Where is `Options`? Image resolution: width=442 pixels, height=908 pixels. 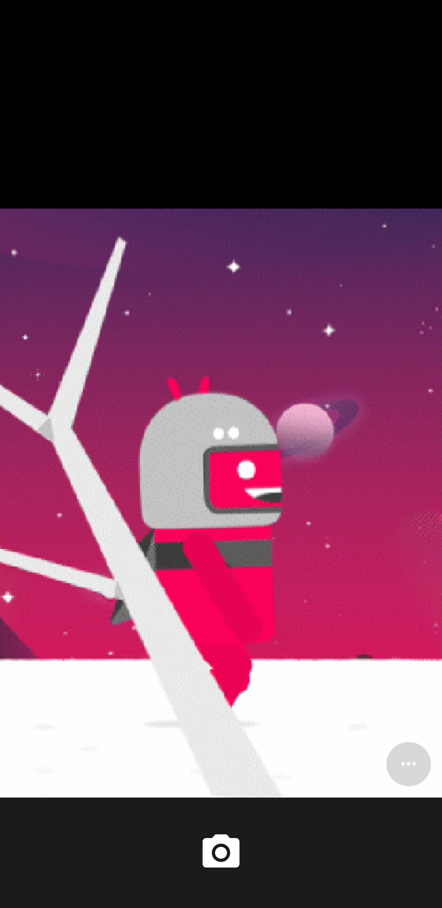
Options is located at coordinates (409, 764).